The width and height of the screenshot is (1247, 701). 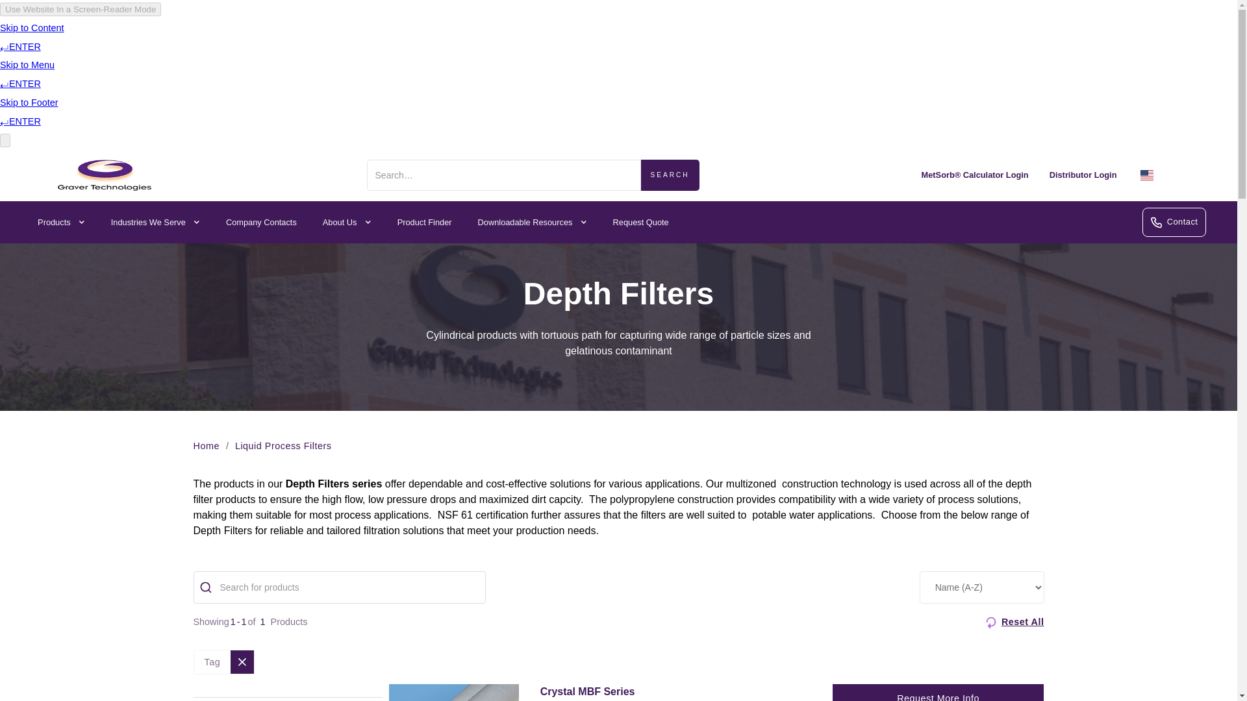 I want to click on Search, so click(x=670, y=175).